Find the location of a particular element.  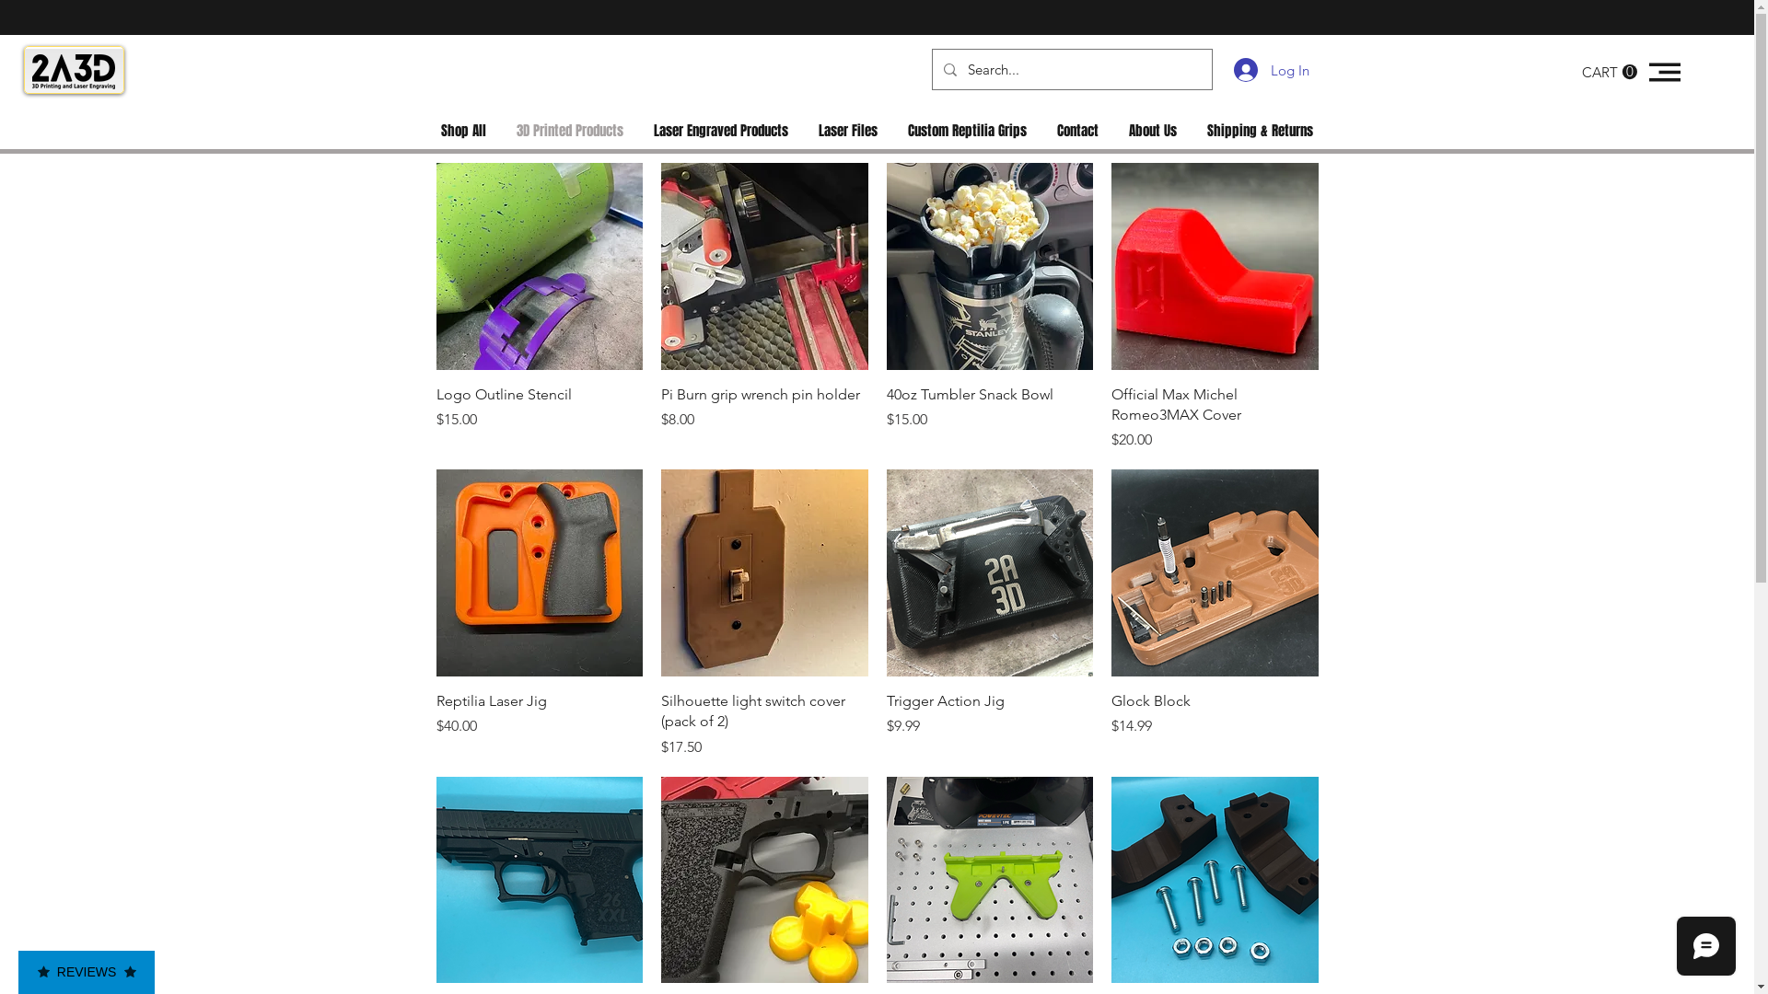

Glock Block
Price
$14.99 is located at coordinates (1215, 725).